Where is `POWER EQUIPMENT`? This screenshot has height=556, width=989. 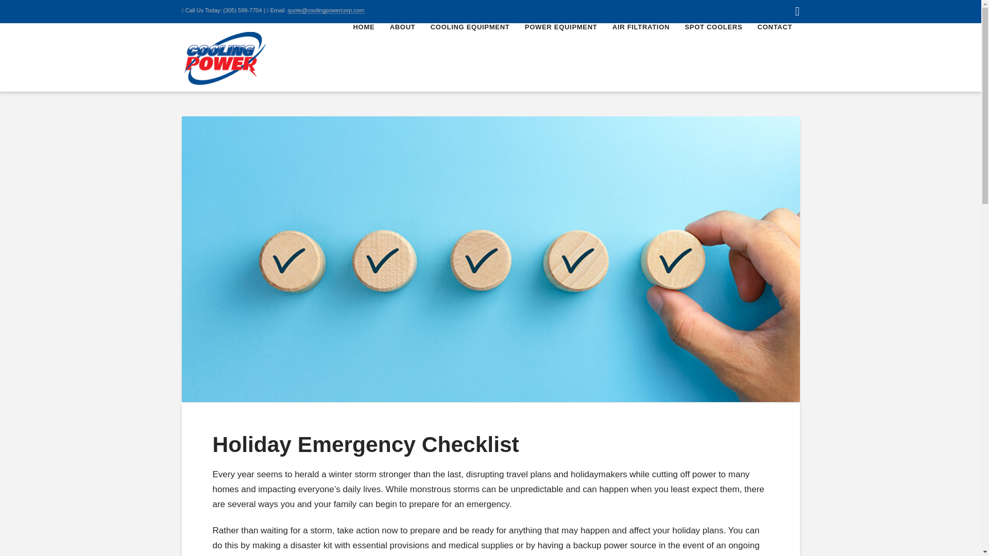 POWER EQUIPMENT is located at coordinates (560, 47).